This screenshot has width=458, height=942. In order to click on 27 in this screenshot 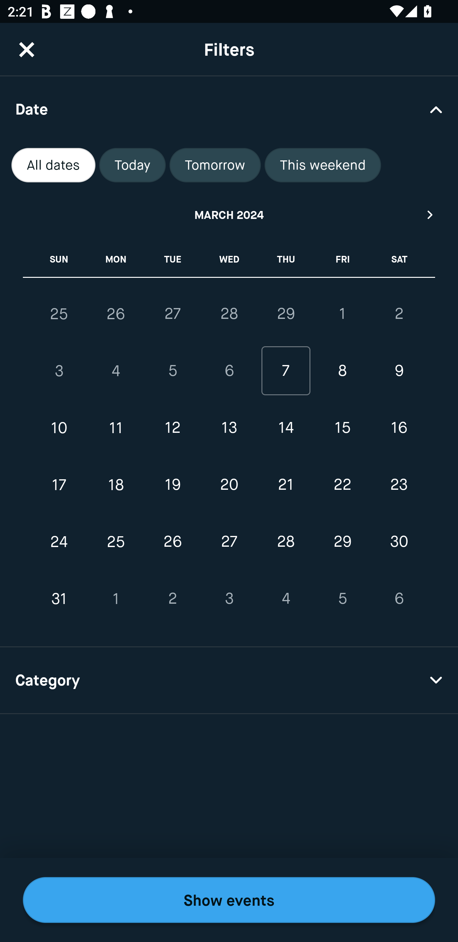, I will do `click(229, 542)`.